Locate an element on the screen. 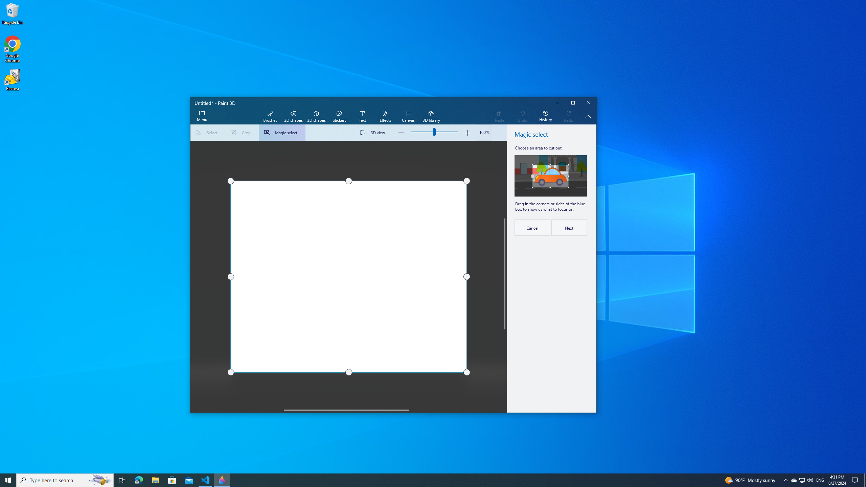  Vertical Large Increase is located at coordinates (505, 368).